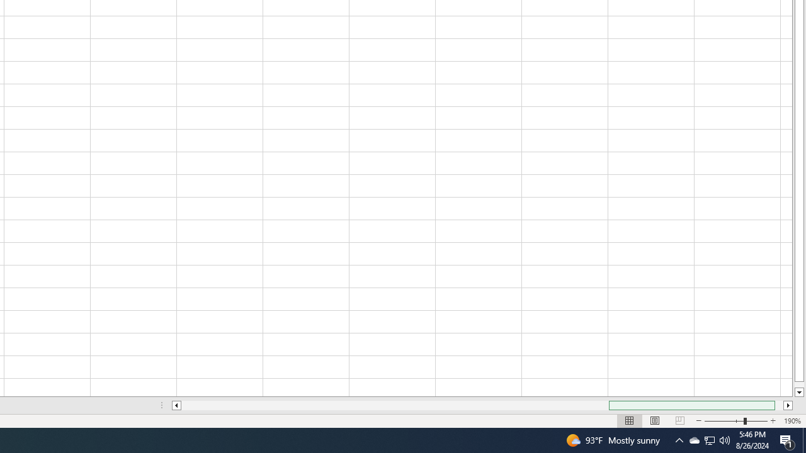 The width and height of the screenshot is (806, 453). Describe the element at coordinates (788, 405) in the screenshot. I see `Column right` at that location.